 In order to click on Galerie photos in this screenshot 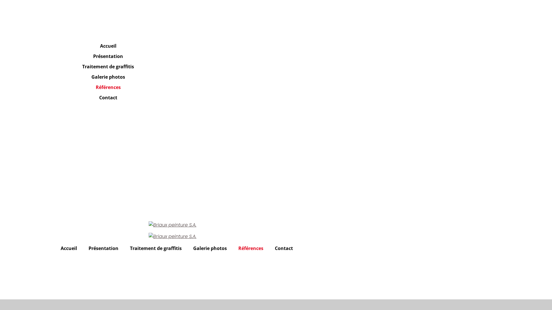, I will do `click(108, 77)`.